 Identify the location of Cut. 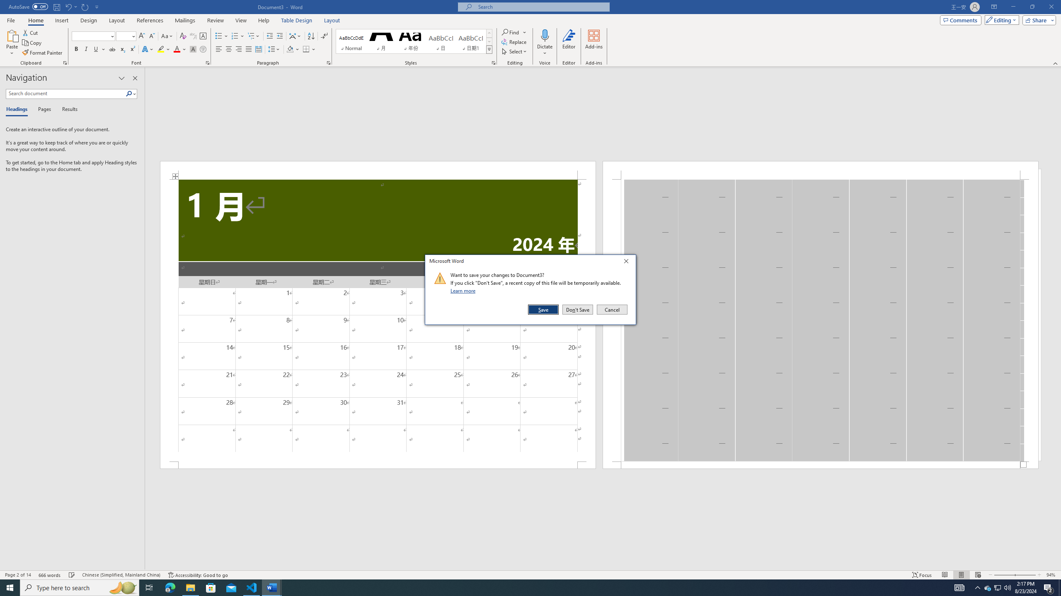
(31, 32).